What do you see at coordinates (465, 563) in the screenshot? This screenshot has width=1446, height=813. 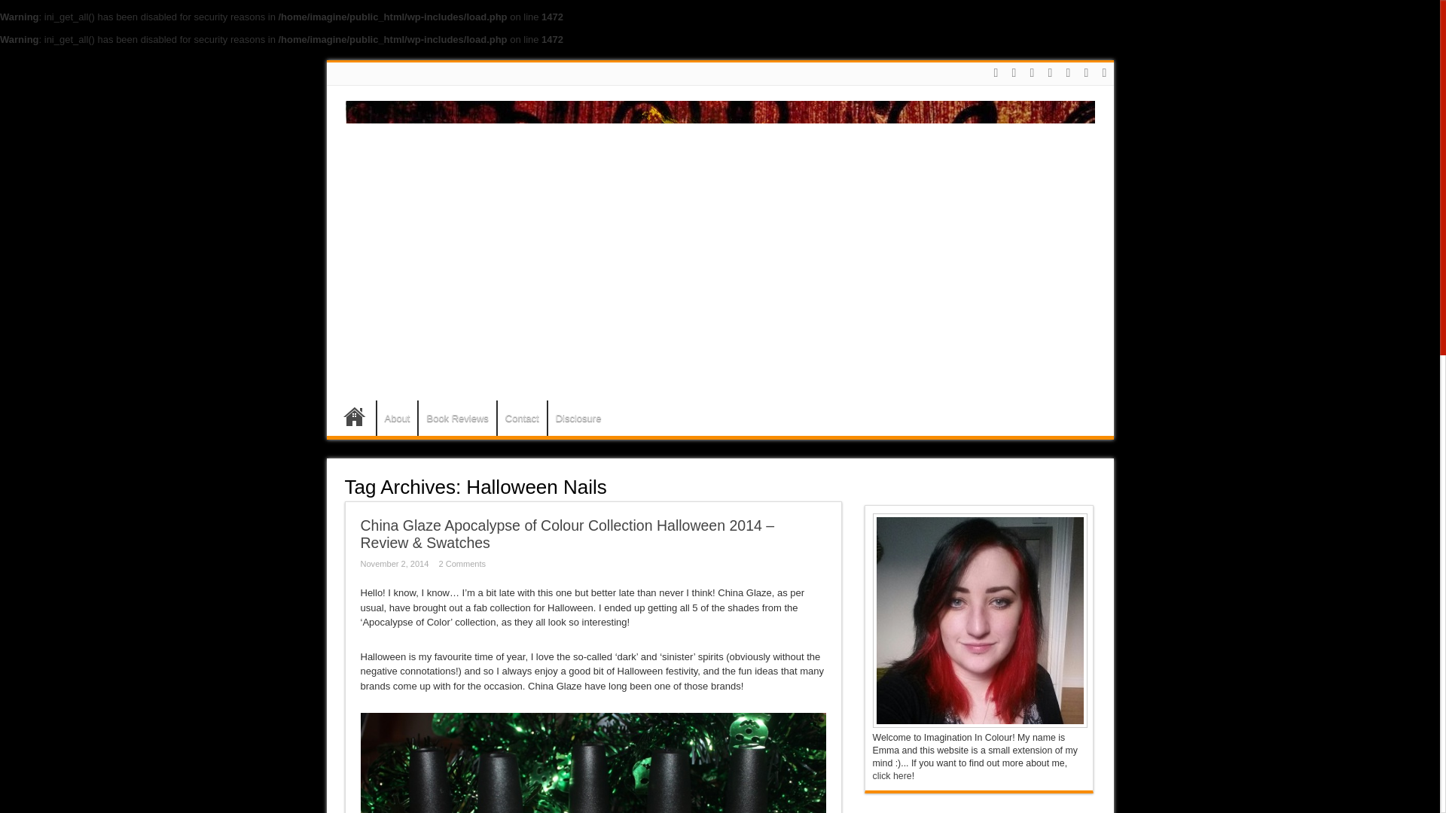 I see `2 Comments` at bounding box center [465, 563].